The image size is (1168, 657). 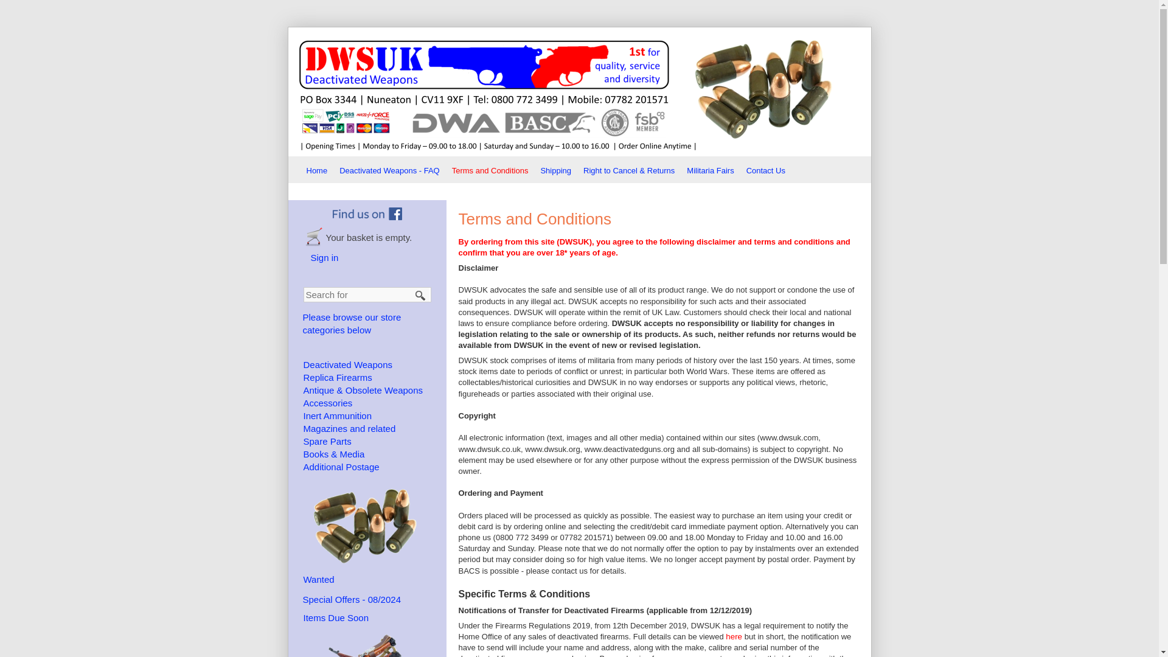 I want to click on Wanted, so click(x=318, y=579).